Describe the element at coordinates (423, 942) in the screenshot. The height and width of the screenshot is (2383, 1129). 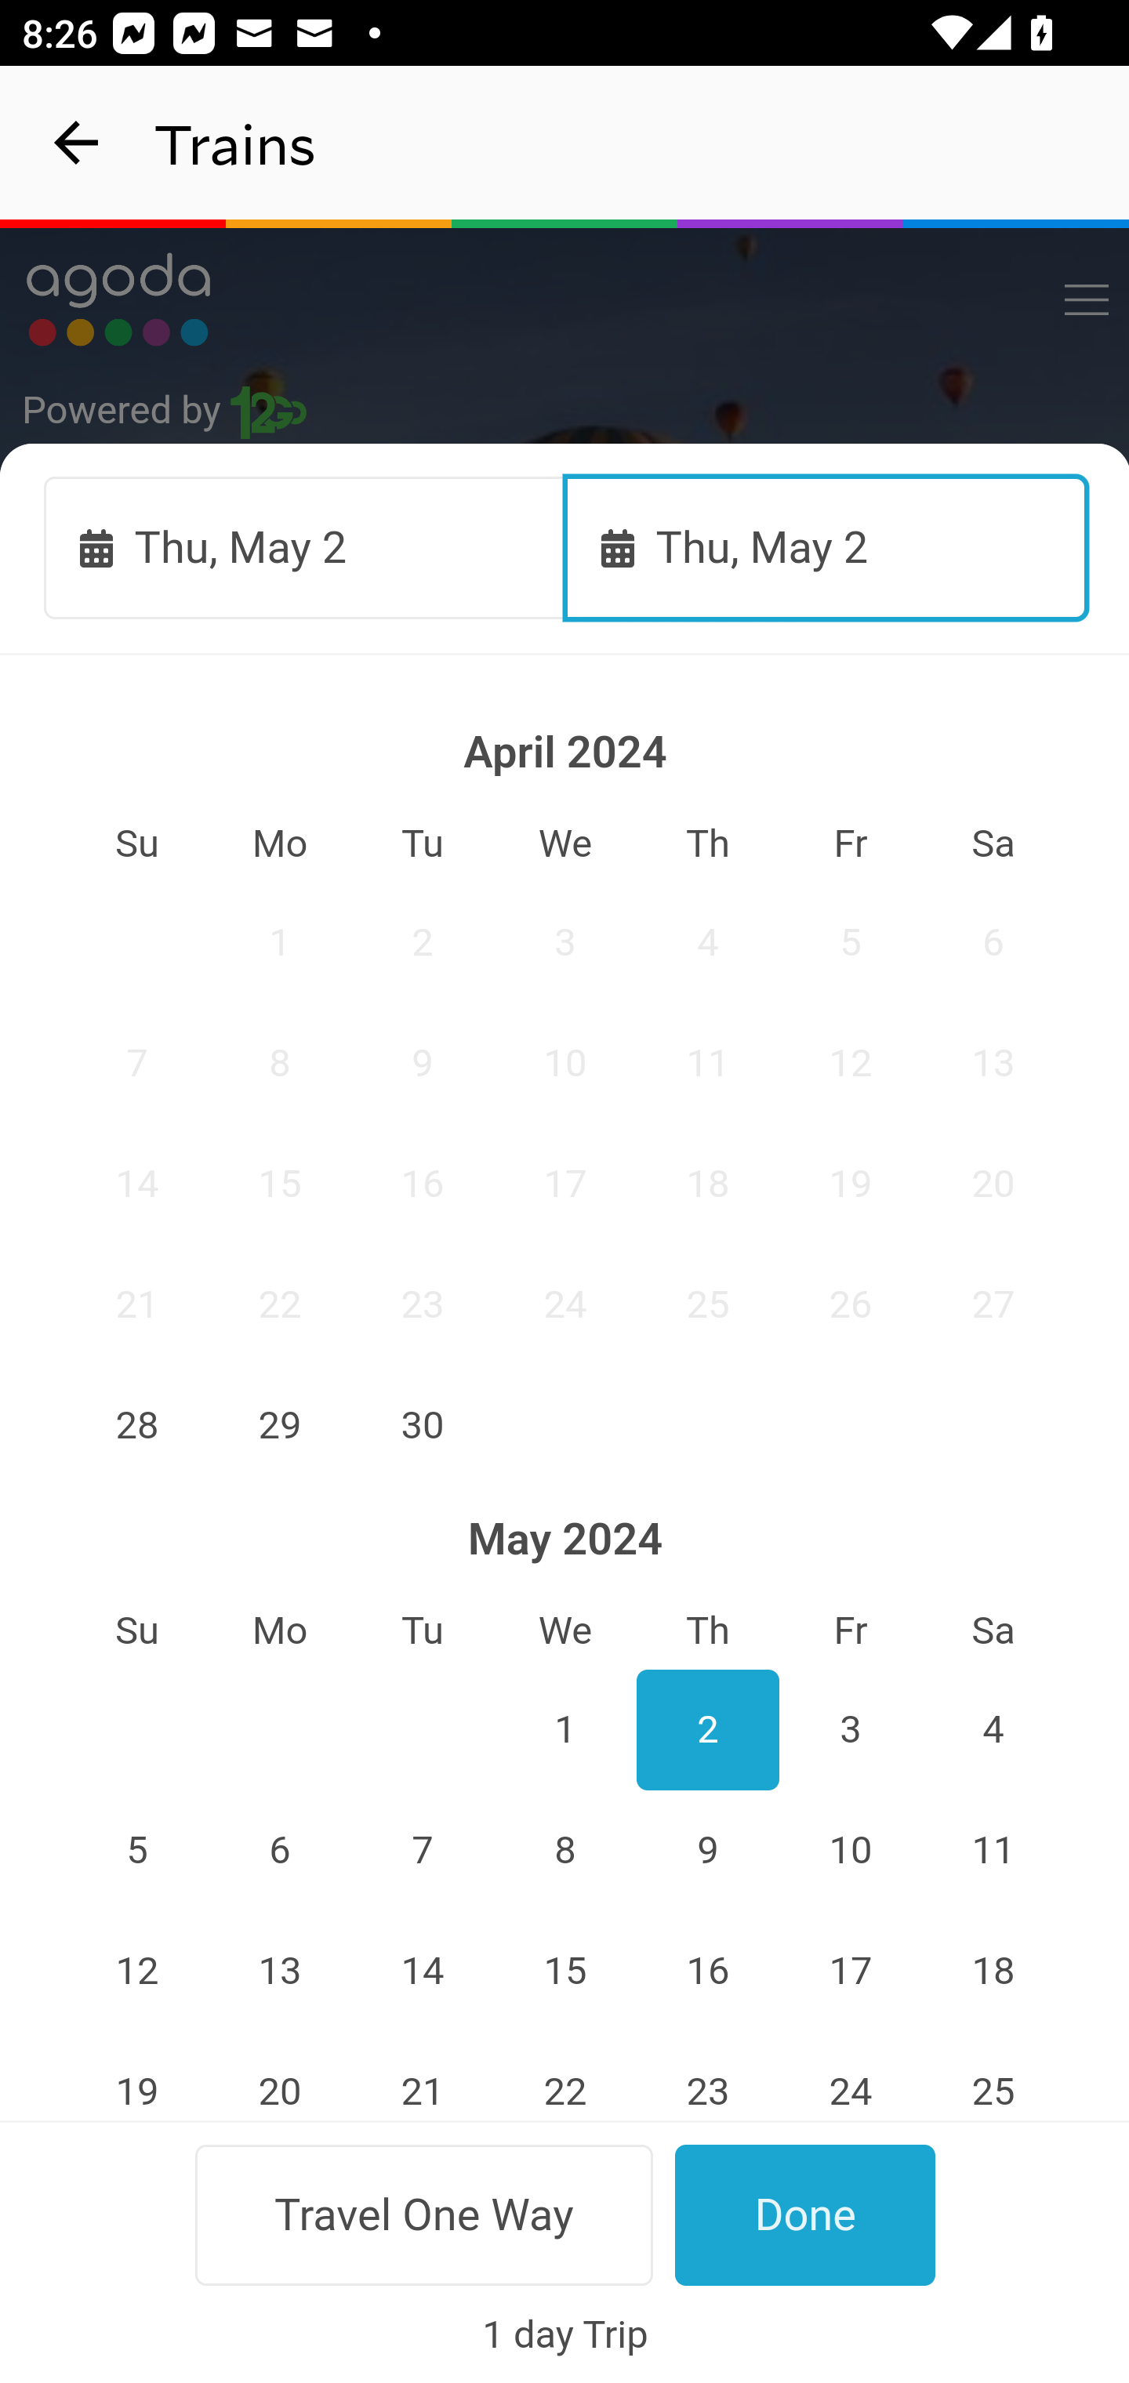
I see `2` at that location.